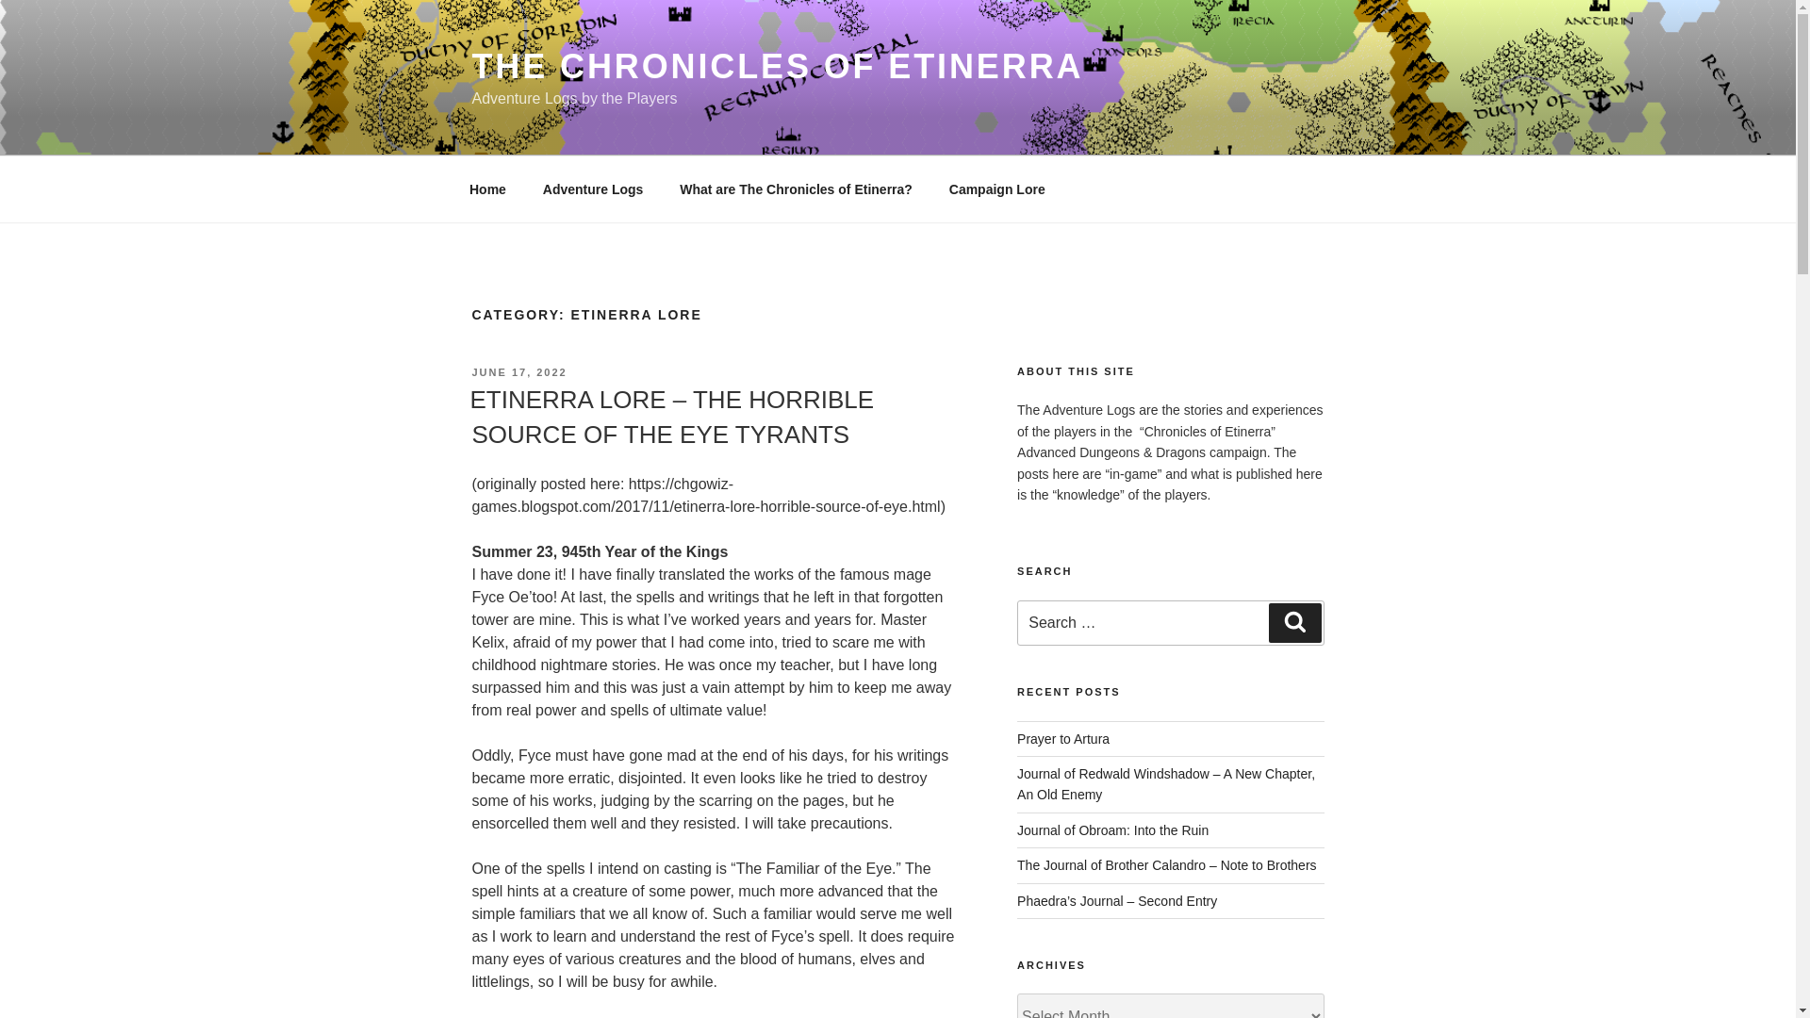  I want to click on Adventure Logs, so click(593, 189).